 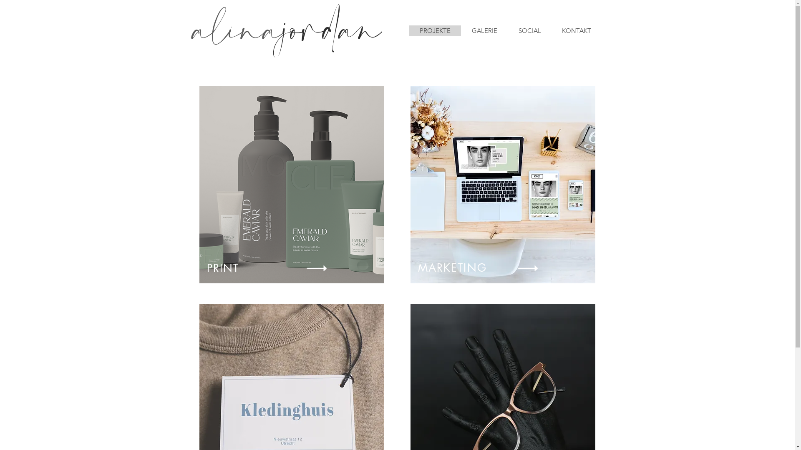 I want to click on PRINT, so click(x=223, y=268).